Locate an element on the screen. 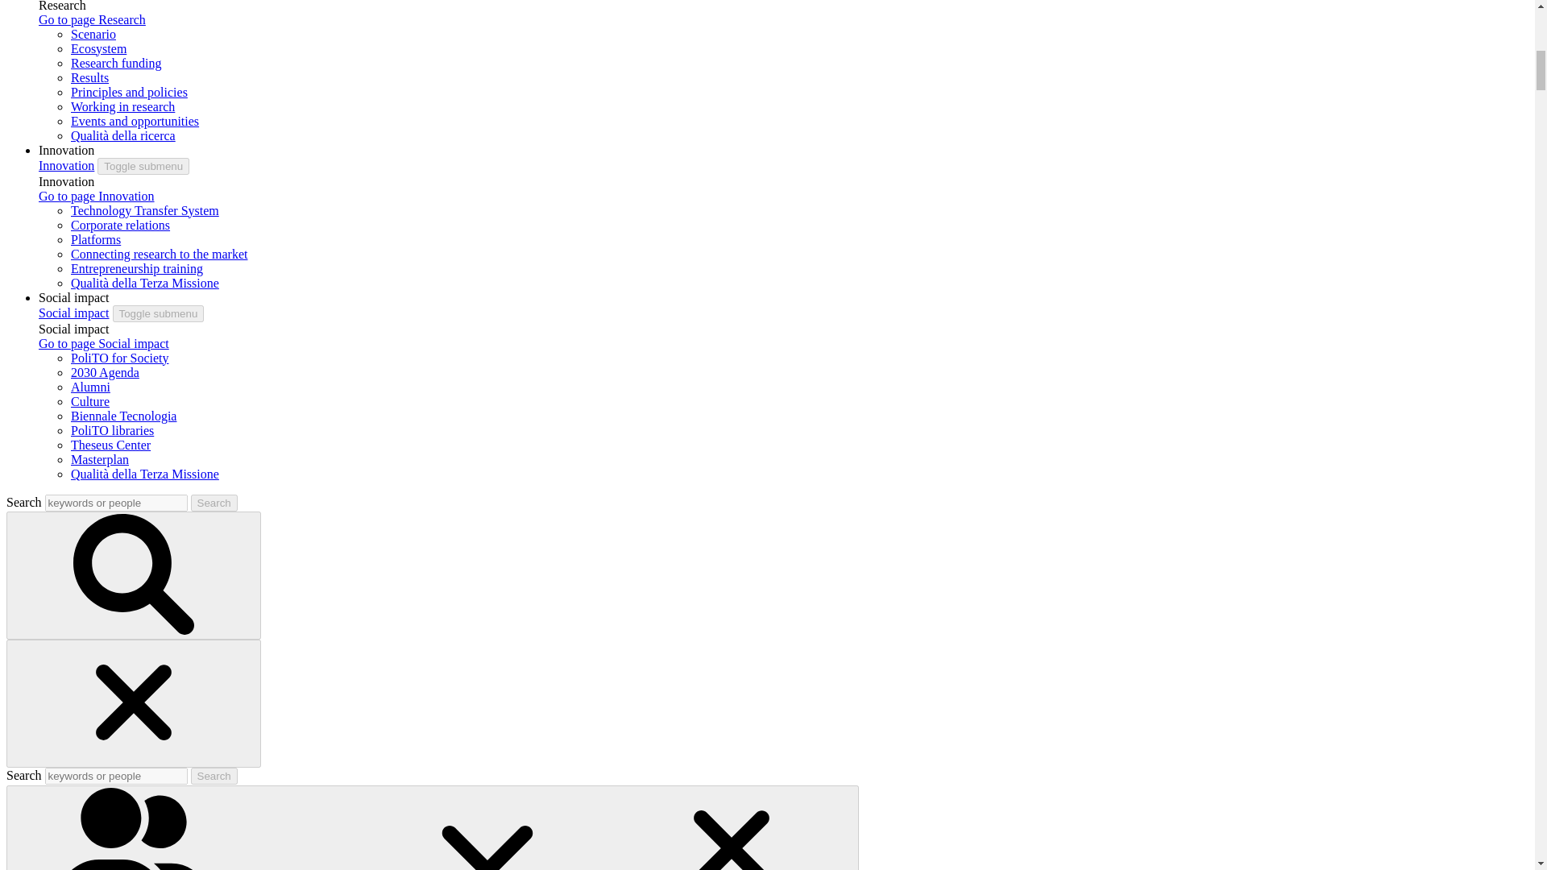  Search is located at coordinates (214, 776).